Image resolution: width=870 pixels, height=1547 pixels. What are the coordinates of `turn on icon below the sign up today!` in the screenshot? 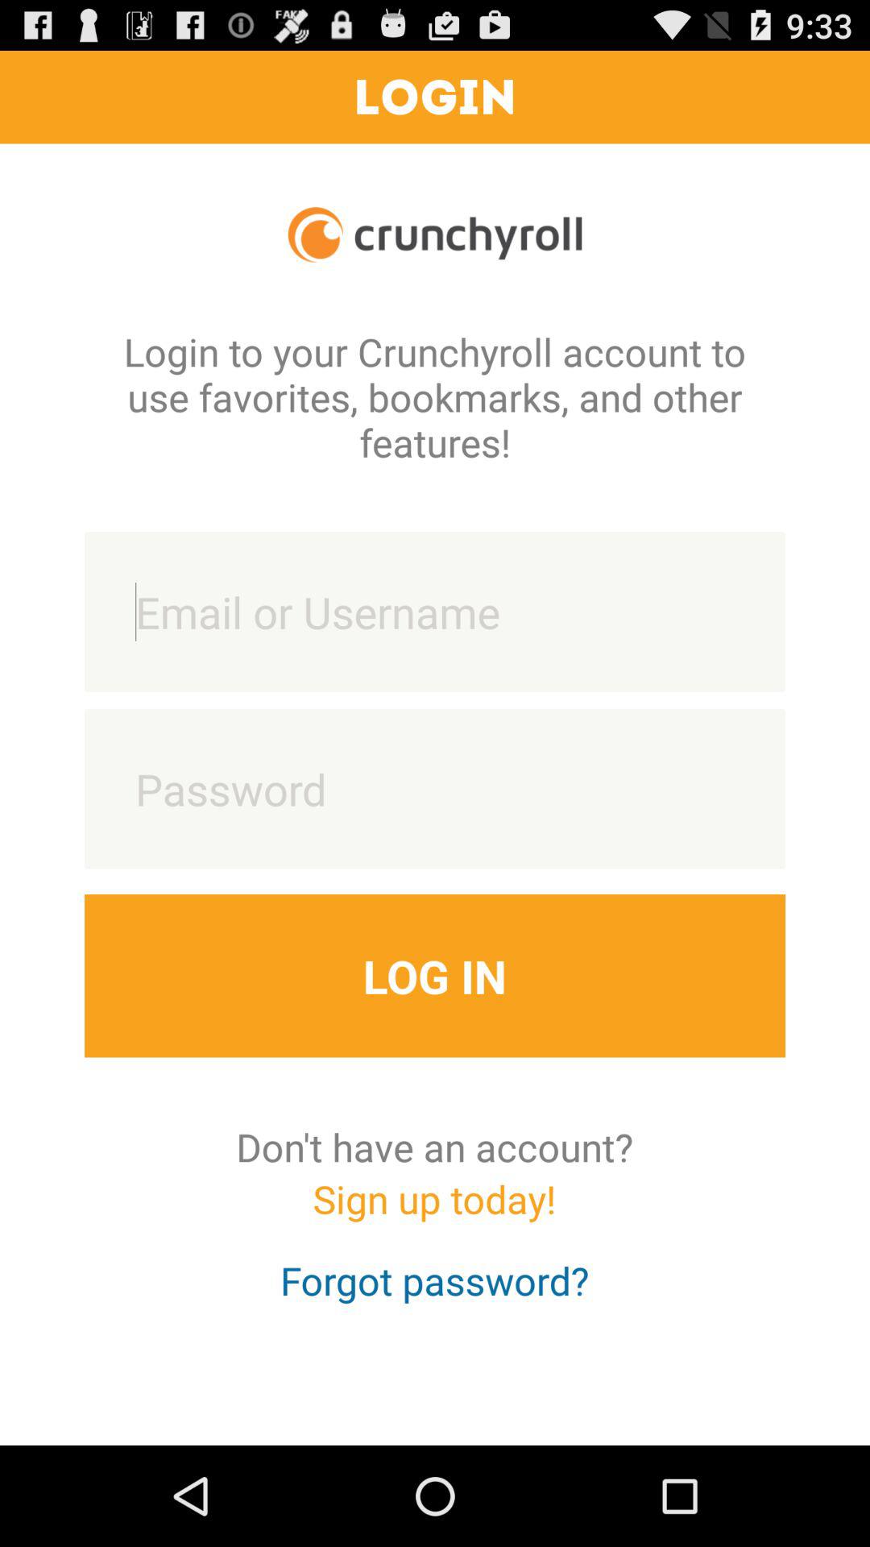 It's located at (435, 1296).